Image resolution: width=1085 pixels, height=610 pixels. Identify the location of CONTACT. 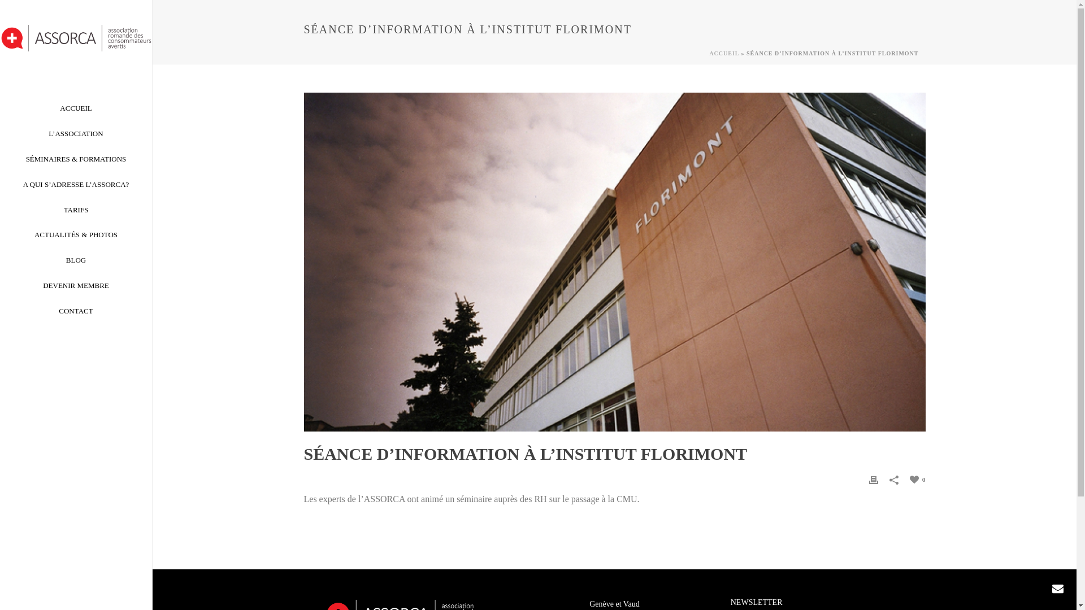
(76, 312).